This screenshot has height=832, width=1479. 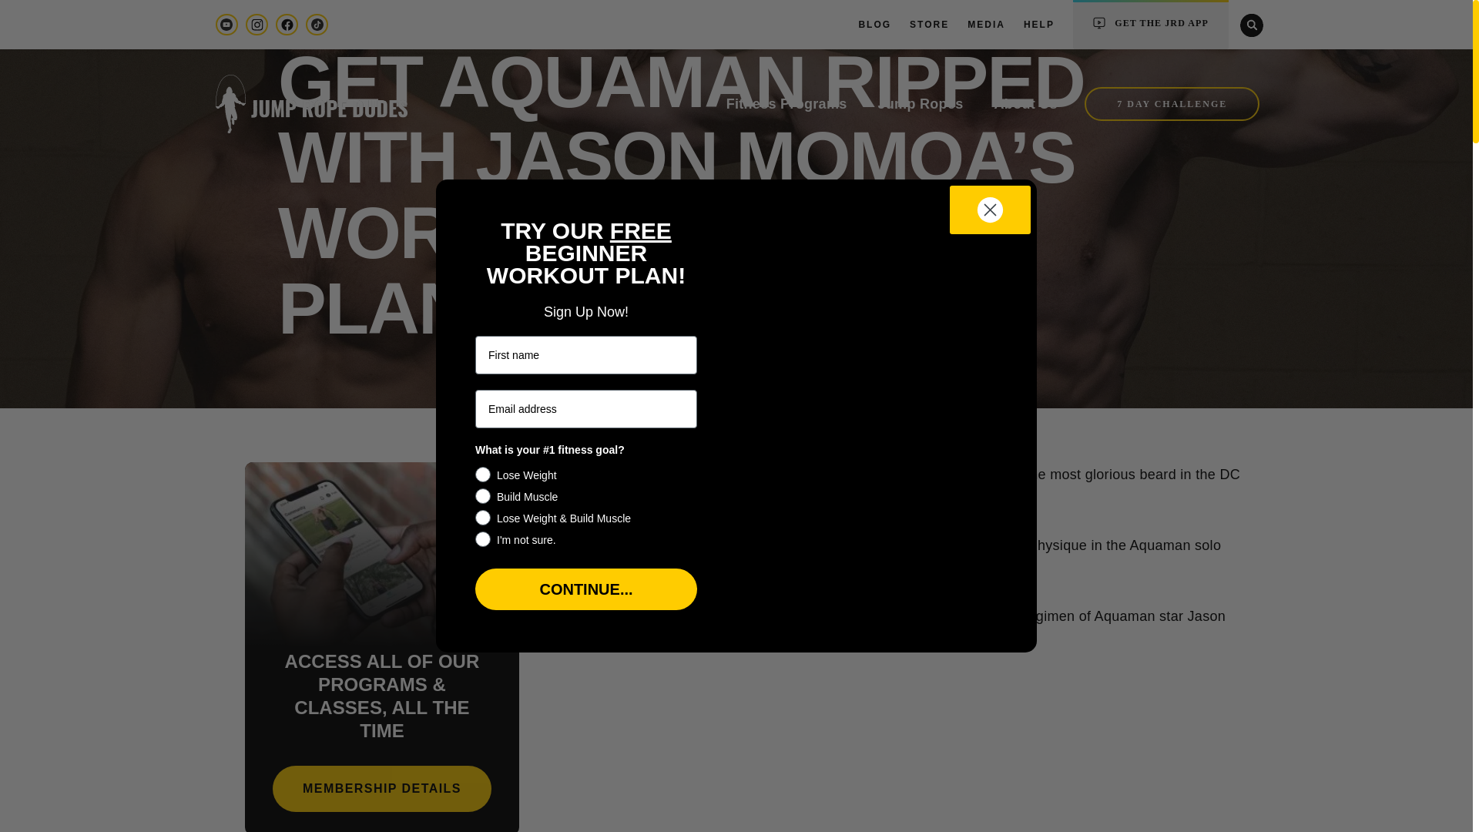 I want to click on STORE, so click(x=929, y=24).